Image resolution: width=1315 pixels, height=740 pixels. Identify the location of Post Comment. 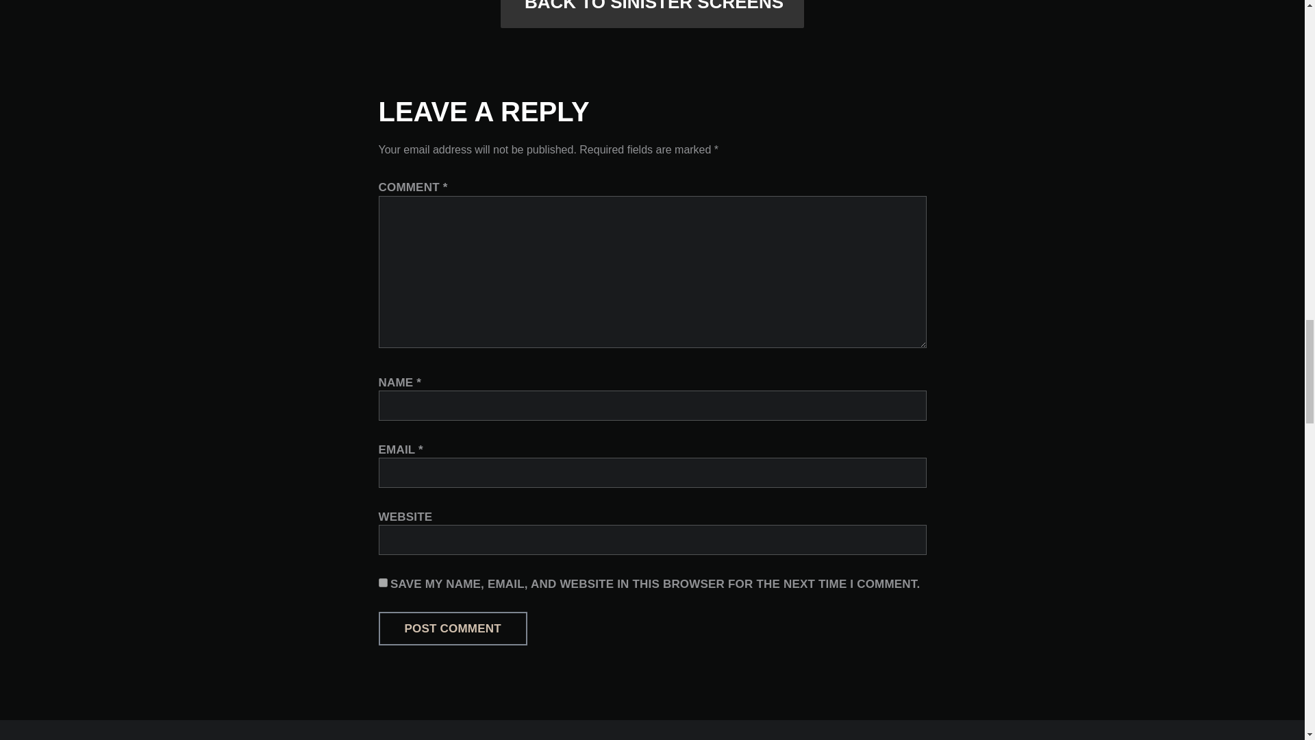
(452, 628).